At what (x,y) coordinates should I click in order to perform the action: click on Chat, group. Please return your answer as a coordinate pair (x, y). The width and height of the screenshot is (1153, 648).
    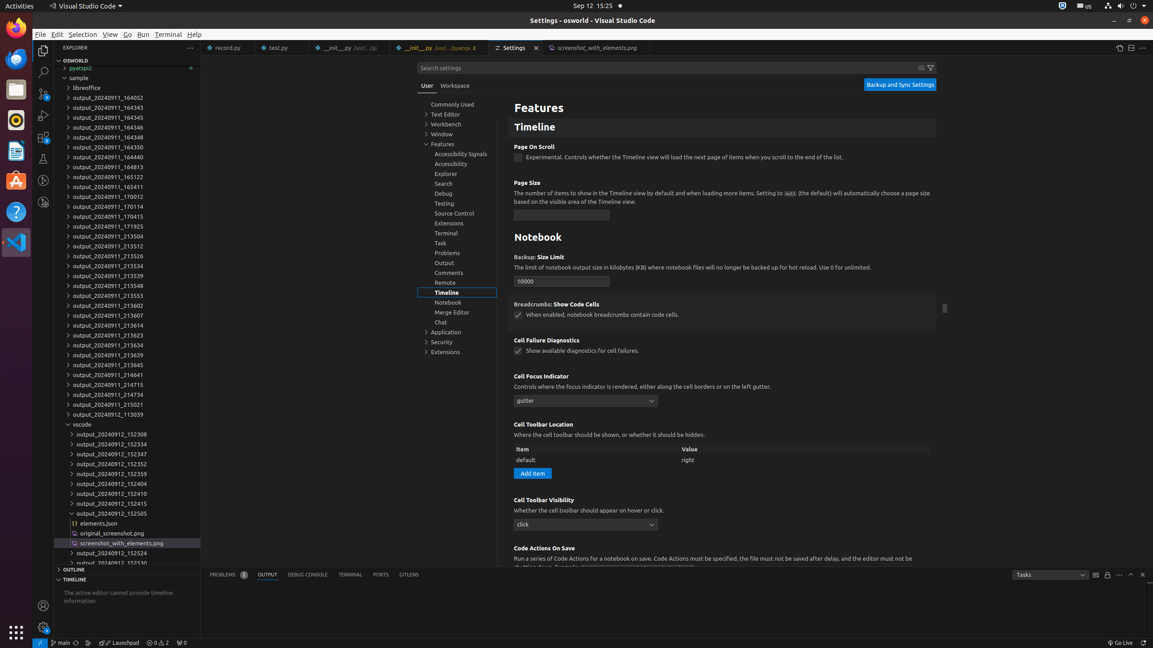
    Looking at the image, I should click on (457, 322).